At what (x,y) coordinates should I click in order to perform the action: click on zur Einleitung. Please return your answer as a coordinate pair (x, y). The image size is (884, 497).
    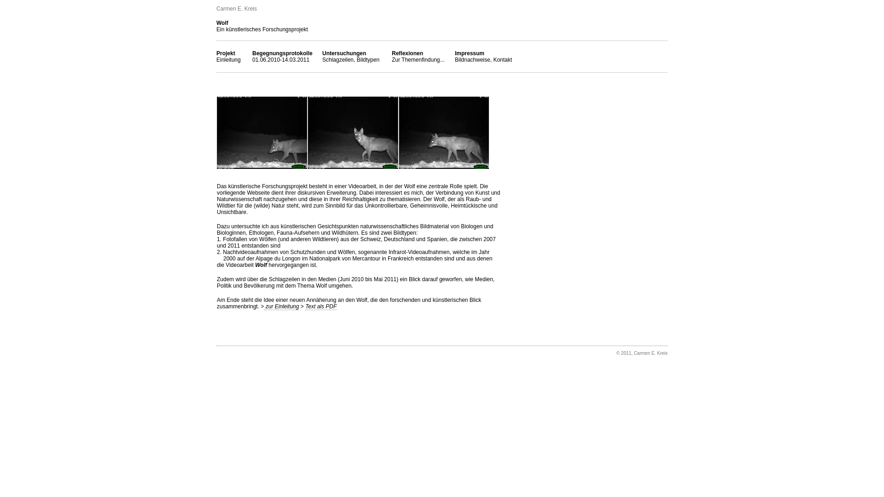
    Looking at the image, I should click on (281, 306).